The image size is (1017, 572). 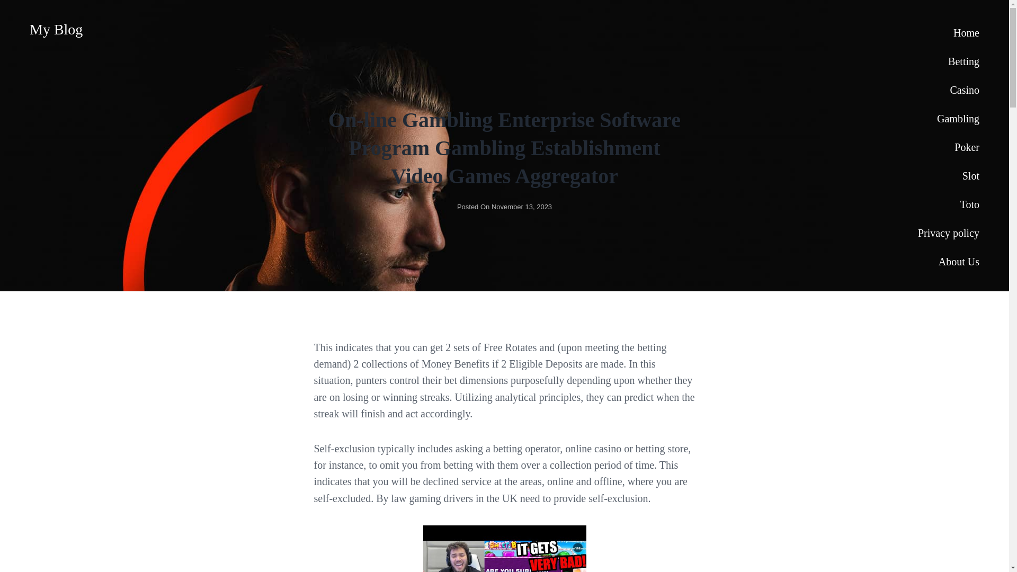 What do you see at coordinates (948, 147) in the screenshot?
I see `Poker` at bounding box center [948, 147].